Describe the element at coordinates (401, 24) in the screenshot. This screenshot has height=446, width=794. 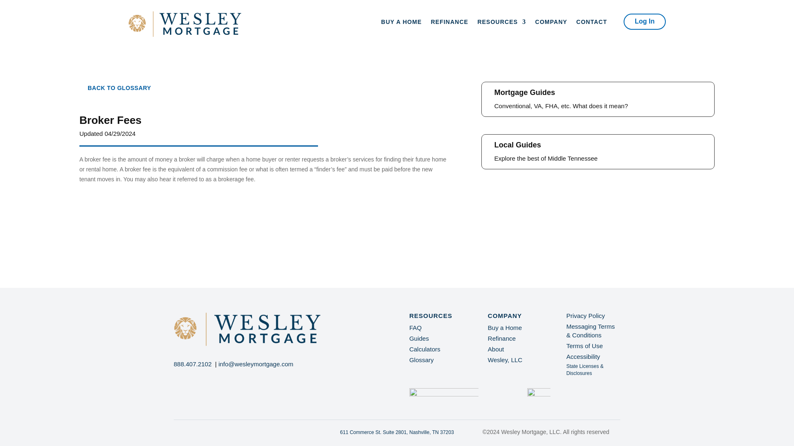
I see `BUY A HOME` at that location.